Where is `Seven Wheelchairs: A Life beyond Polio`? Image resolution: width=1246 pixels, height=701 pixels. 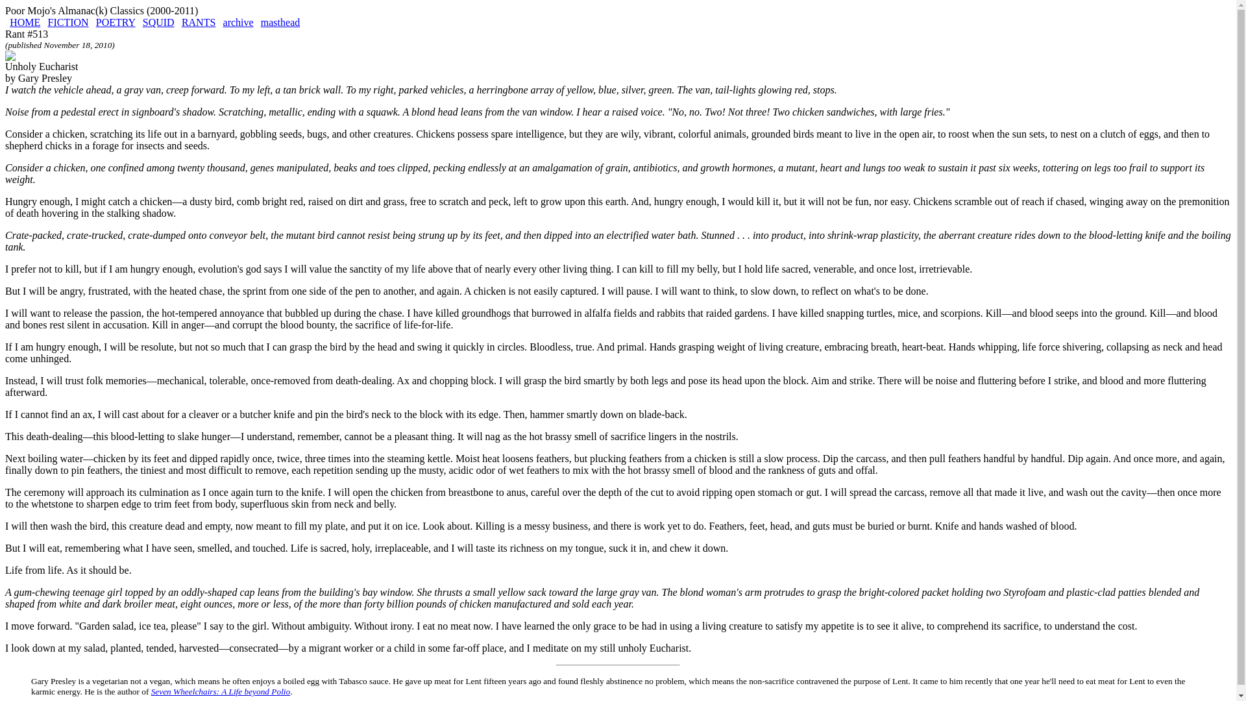 Seven Wheelchairs: A Life beyond Polio is located at coordinates (221, 692).